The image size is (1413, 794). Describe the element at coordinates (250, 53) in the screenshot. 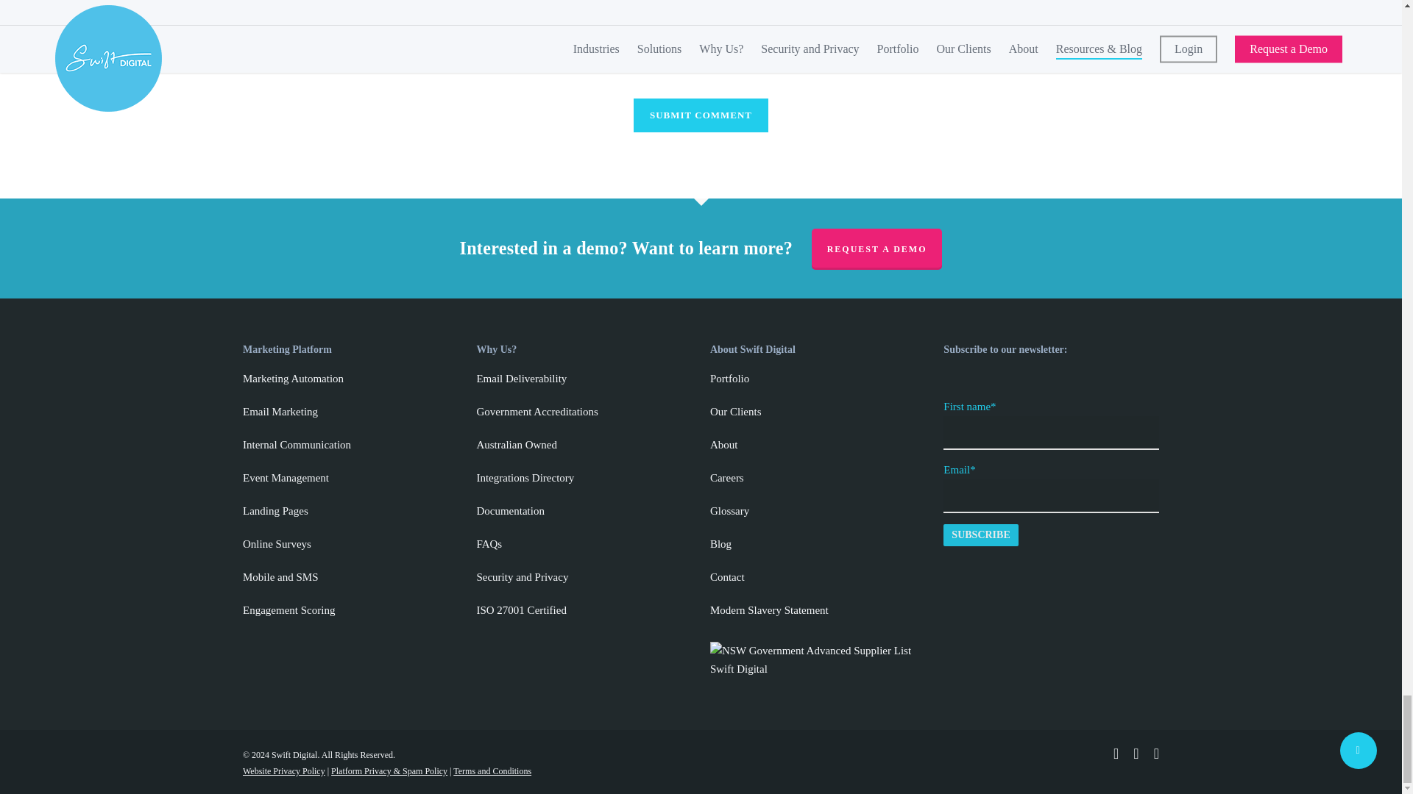

I see `yes` at that location.